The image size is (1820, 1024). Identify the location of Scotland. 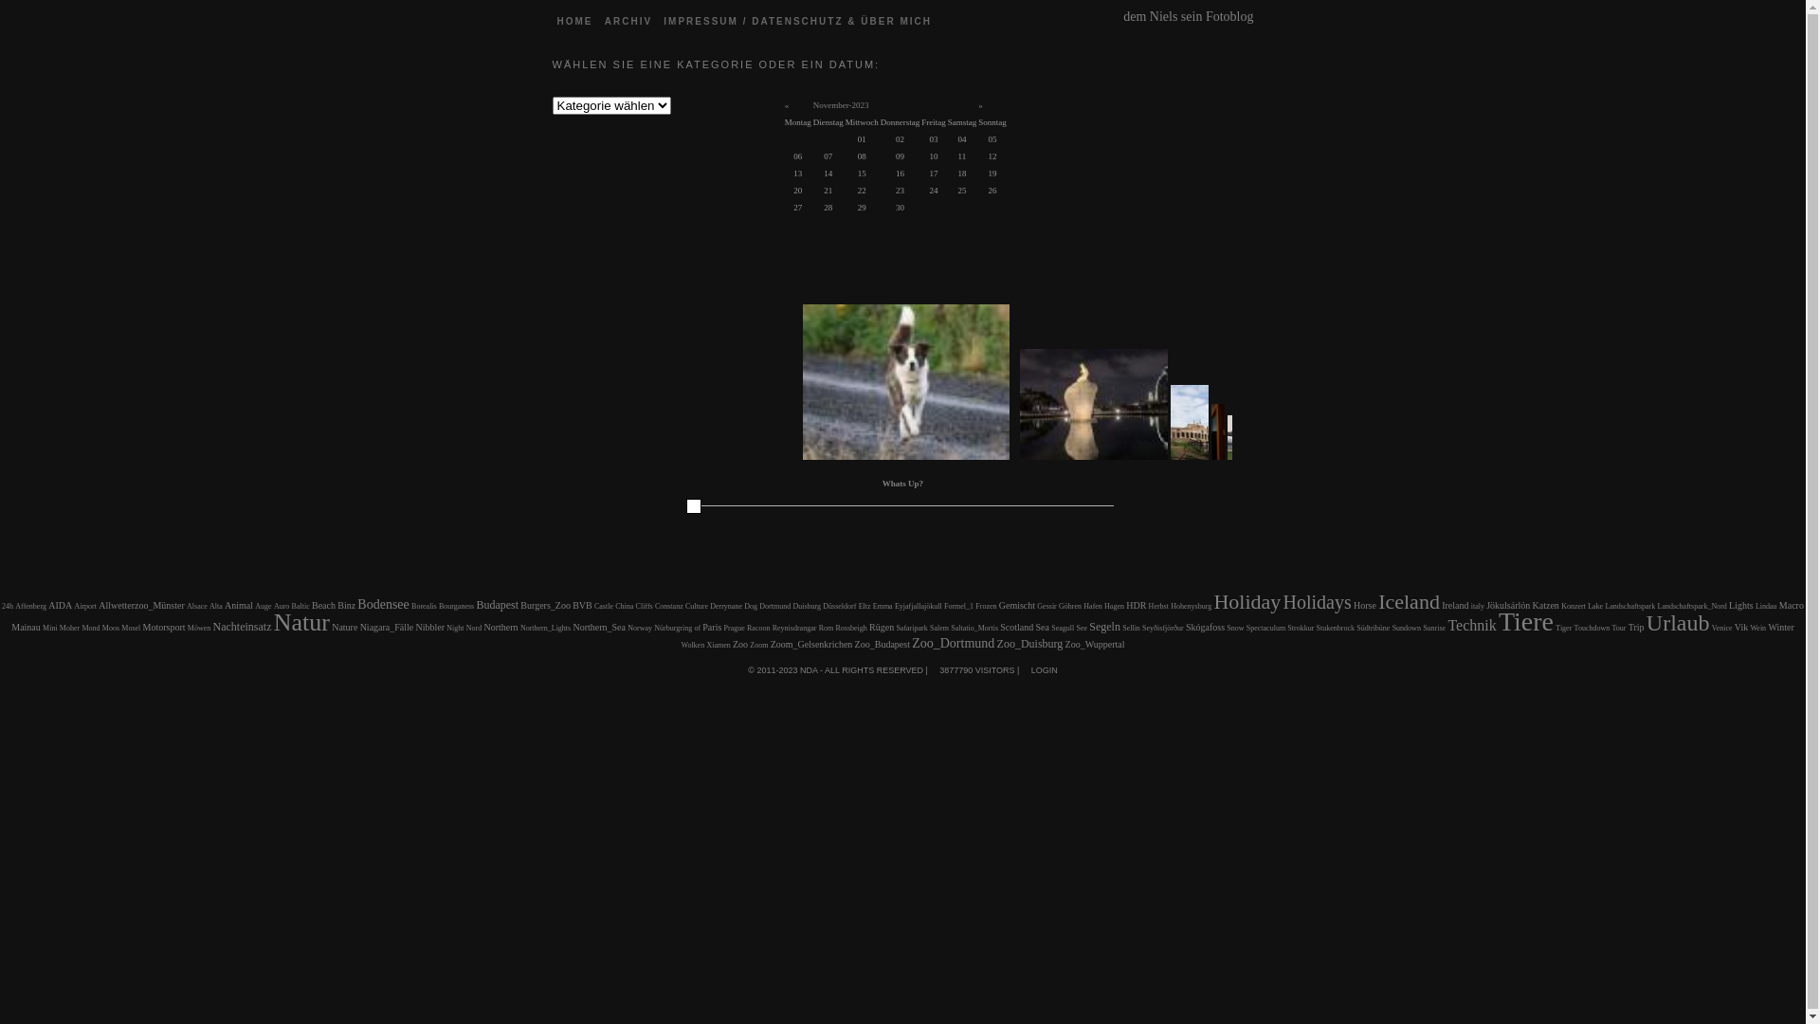
(1016, 628).